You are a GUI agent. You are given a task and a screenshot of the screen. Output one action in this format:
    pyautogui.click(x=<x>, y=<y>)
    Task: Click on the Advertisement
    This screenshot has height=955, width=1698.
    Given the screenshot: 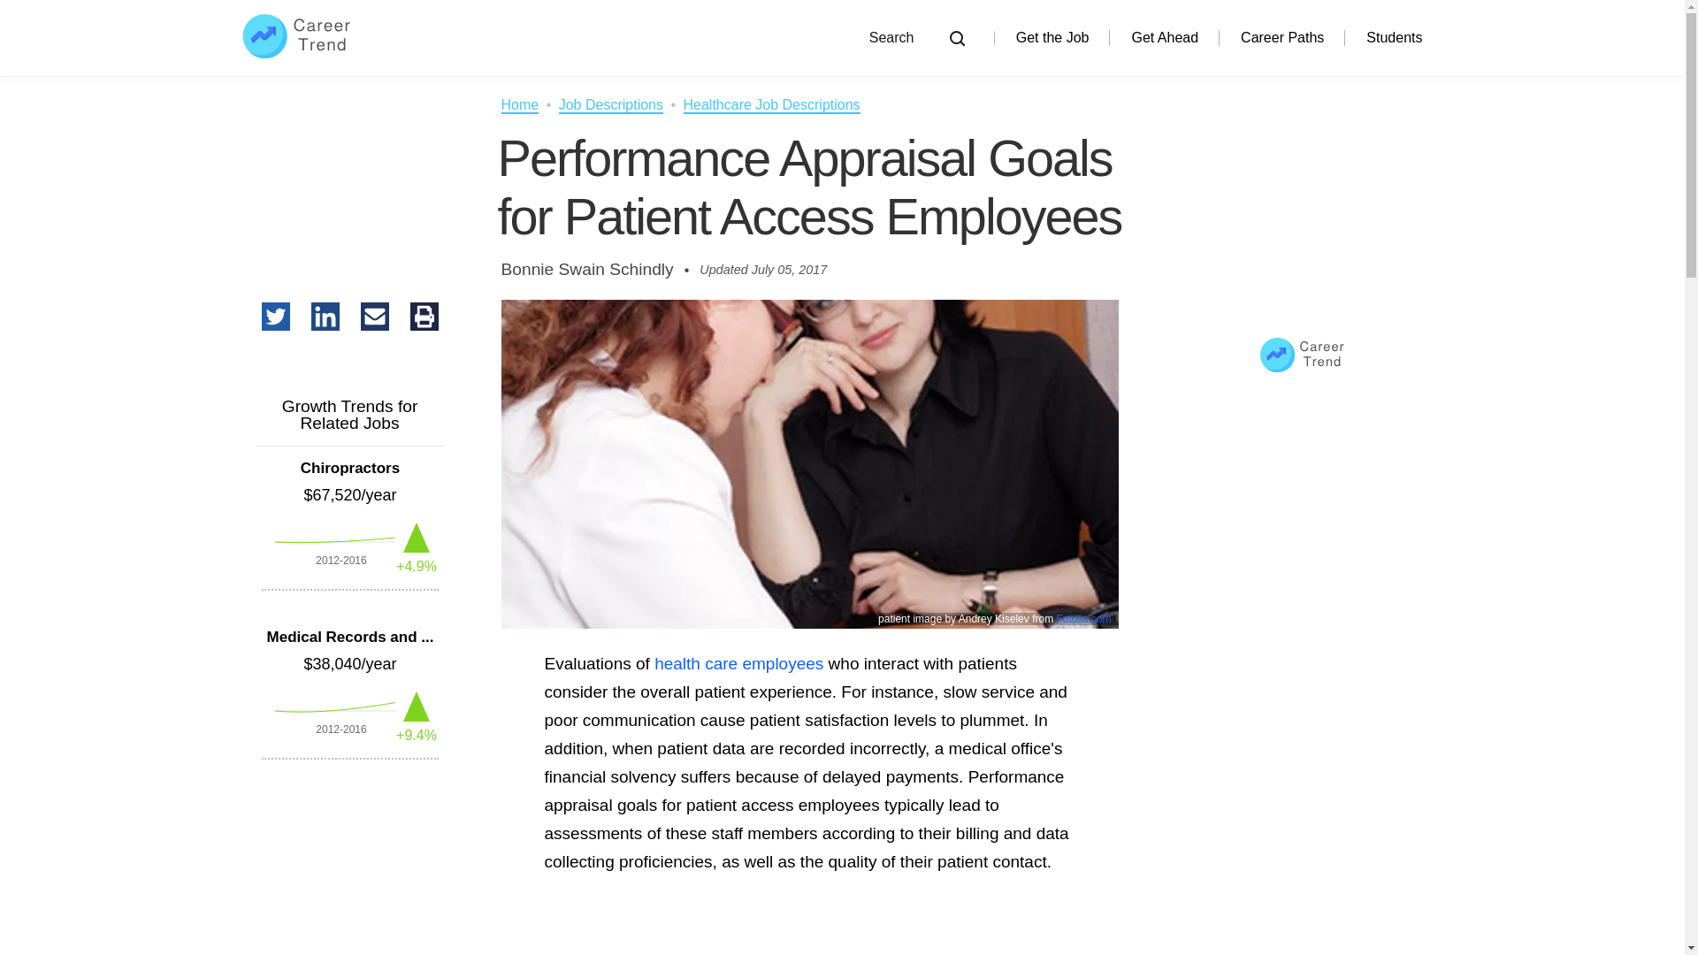 What is the action you would take?
    pyautogui.click(x=808, y=944)
    